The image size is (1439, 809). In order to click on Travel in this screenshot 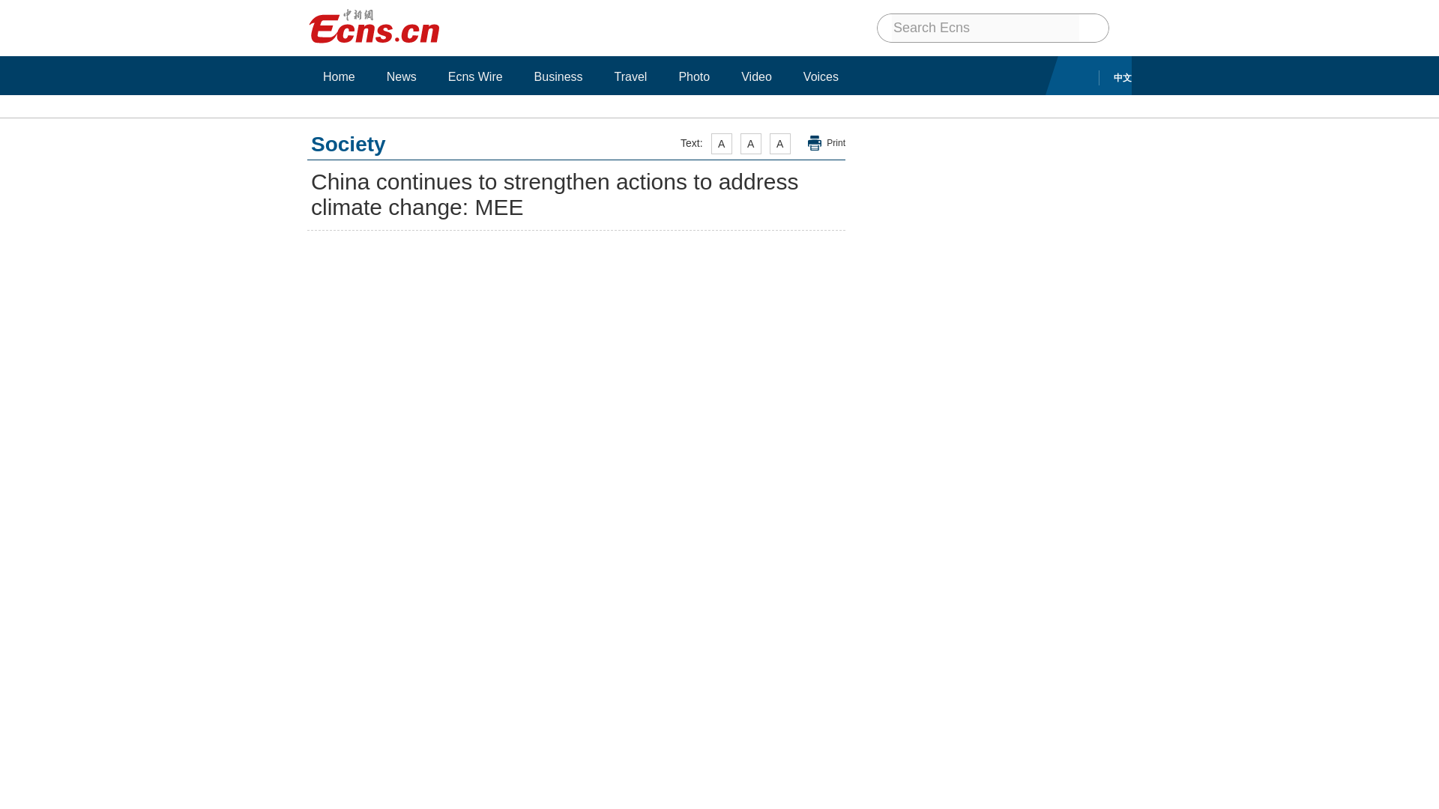, I will do `click(631, 76)`.